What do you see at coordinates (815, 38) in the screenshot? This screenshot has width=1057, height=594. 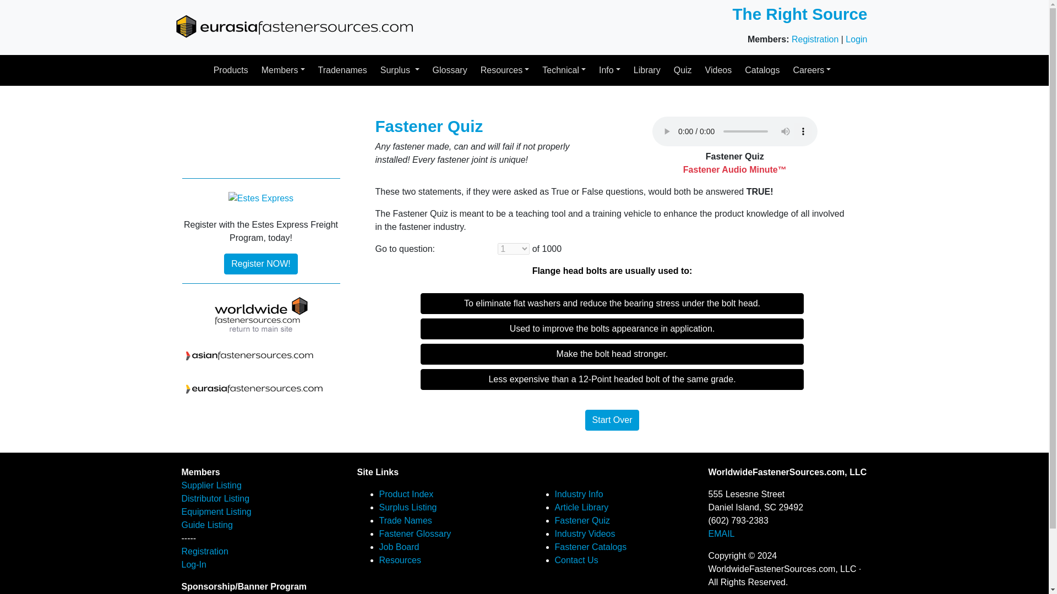 I see `Registration` at bounding box center [815, 38].